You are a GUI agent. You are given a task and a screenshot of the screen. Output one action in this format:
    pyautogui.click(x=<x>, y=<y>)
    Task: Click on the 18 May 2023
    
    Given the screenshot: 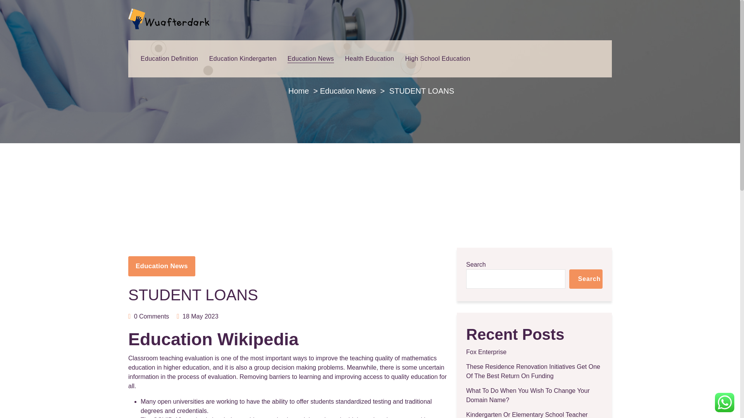 What is the action you would take?
    pyautogui.click(x=200, y=316)
    